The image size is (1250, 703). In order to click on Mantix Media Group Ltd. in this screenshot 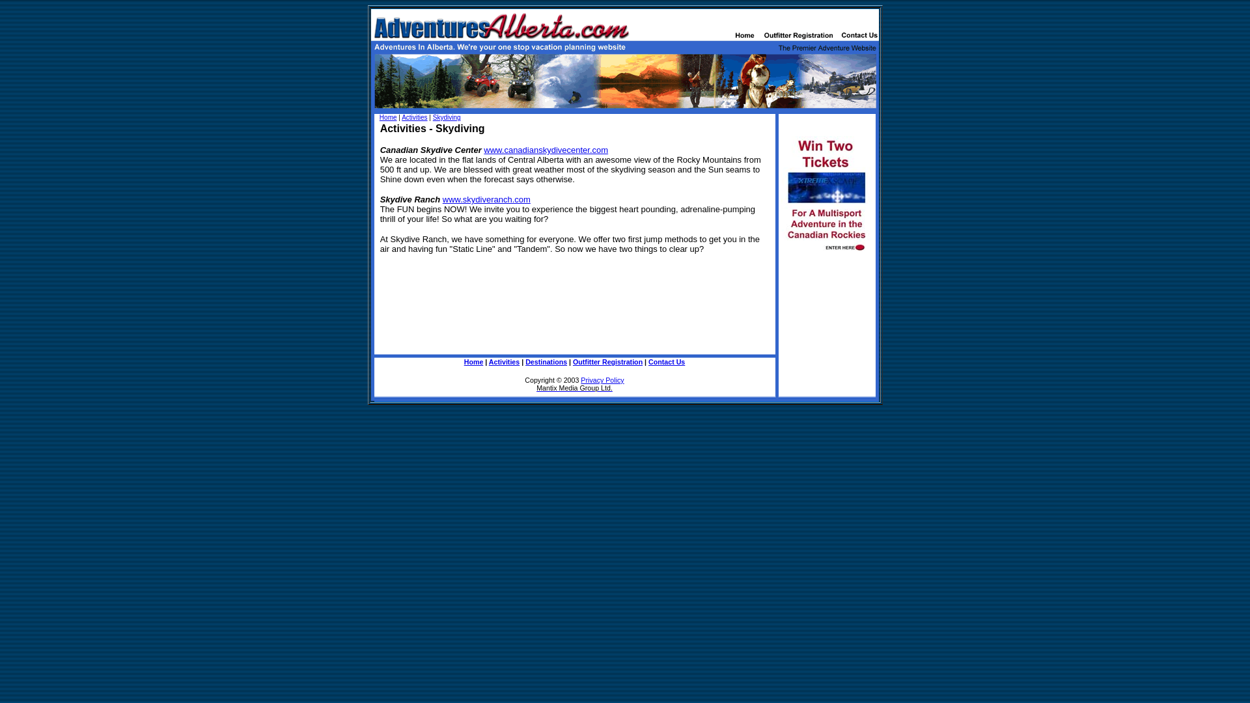, I will do `click(574, 387)`.